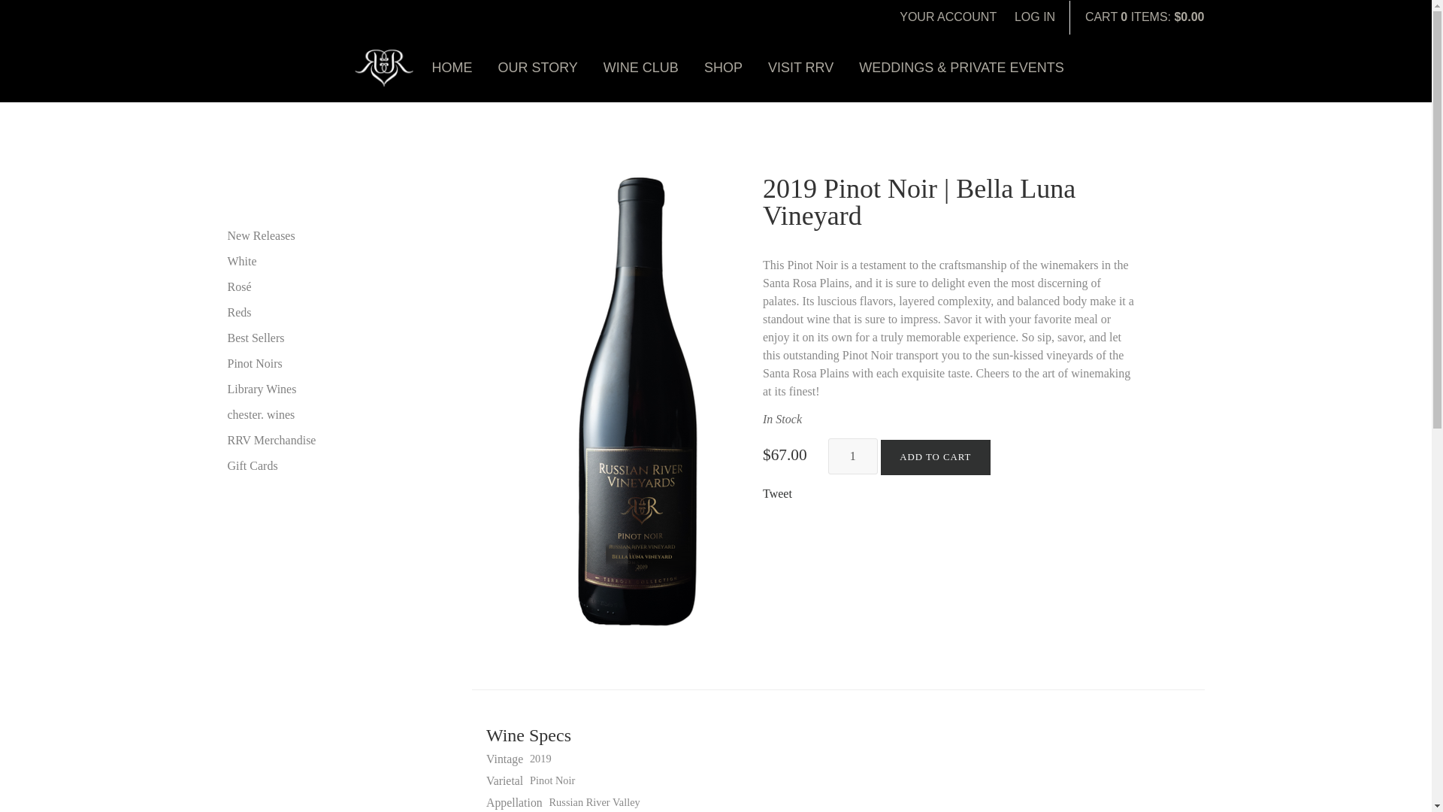 The height and width of the screenshot is (812, 1443). What do you see at coordinates (800, 68) in the screenshot?
I see `VISIT RRV` at bounding box center [800, 68].